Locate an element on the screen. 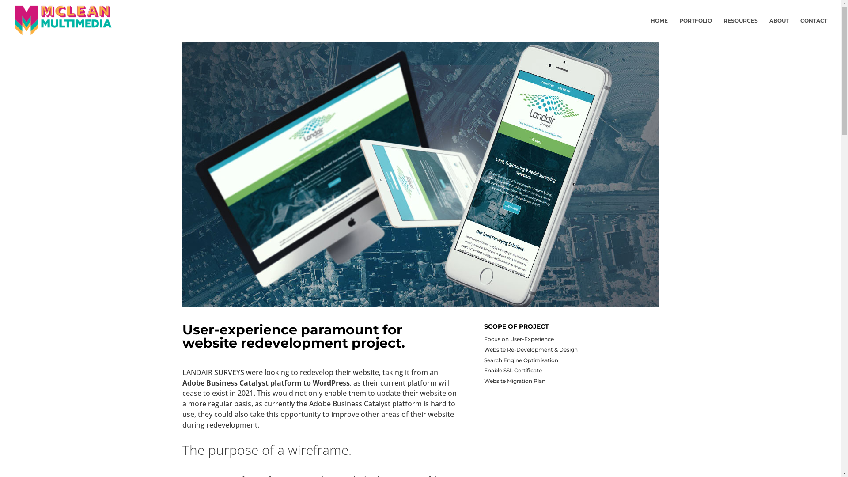 This screenshot has width=848, height=477. RESOURCES is located at coordinates (741, 30).